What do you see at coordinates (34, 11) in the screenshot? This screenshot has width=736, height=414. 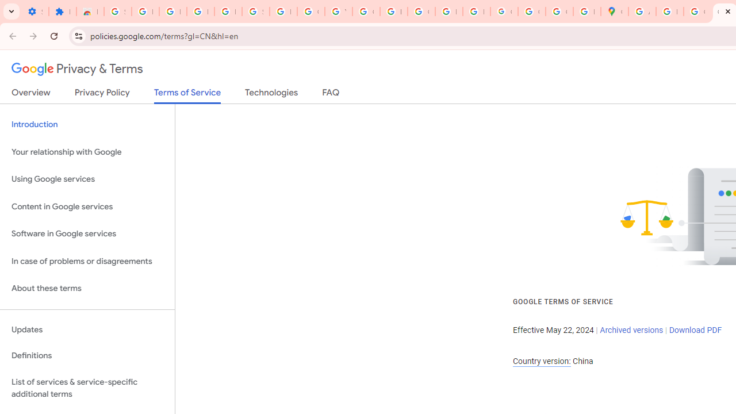 I see `Settings - On startup` at bounding box center [34, 11].